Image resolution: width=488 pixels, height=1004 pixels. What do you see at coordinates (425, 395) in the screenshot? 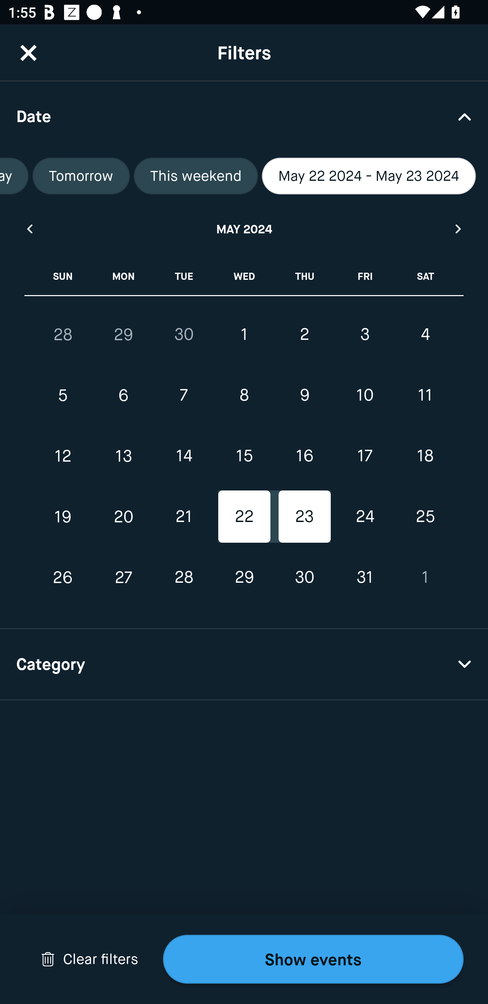
I see `11` at bounding box center [425, 395].